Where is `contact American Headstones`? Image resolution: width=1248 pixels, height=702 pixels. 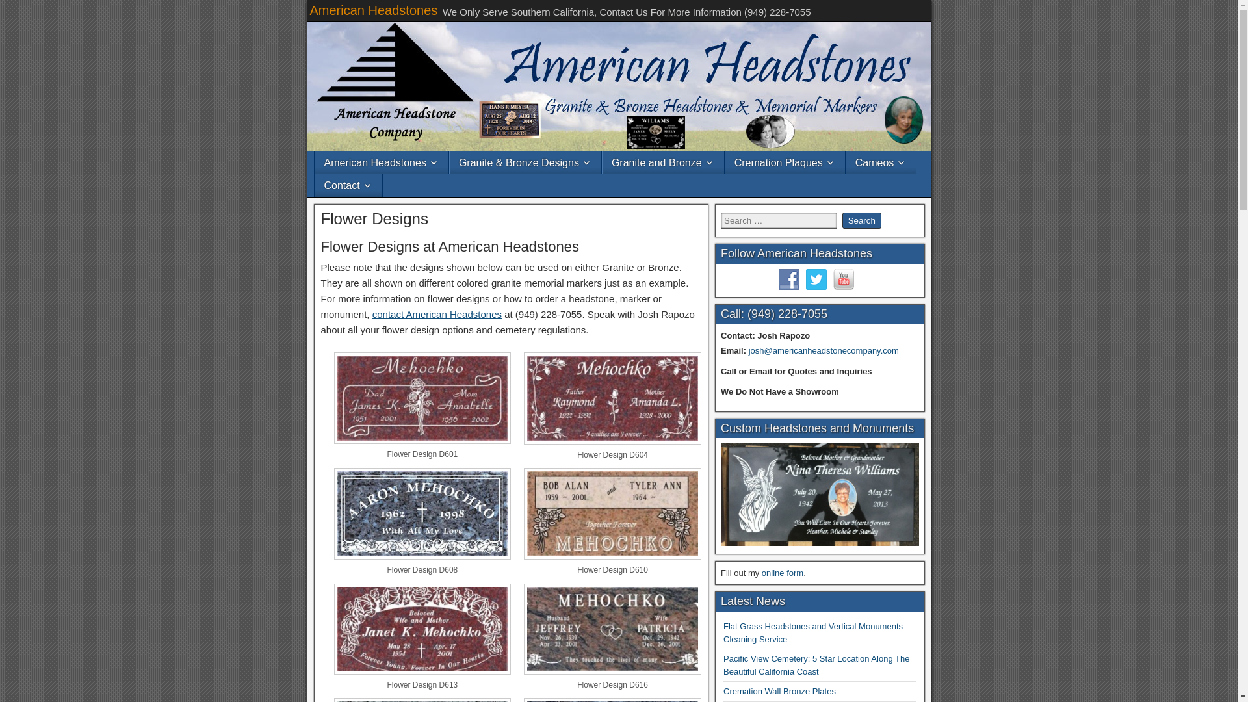 contact American Headstones is located at coordinates (437, 315).